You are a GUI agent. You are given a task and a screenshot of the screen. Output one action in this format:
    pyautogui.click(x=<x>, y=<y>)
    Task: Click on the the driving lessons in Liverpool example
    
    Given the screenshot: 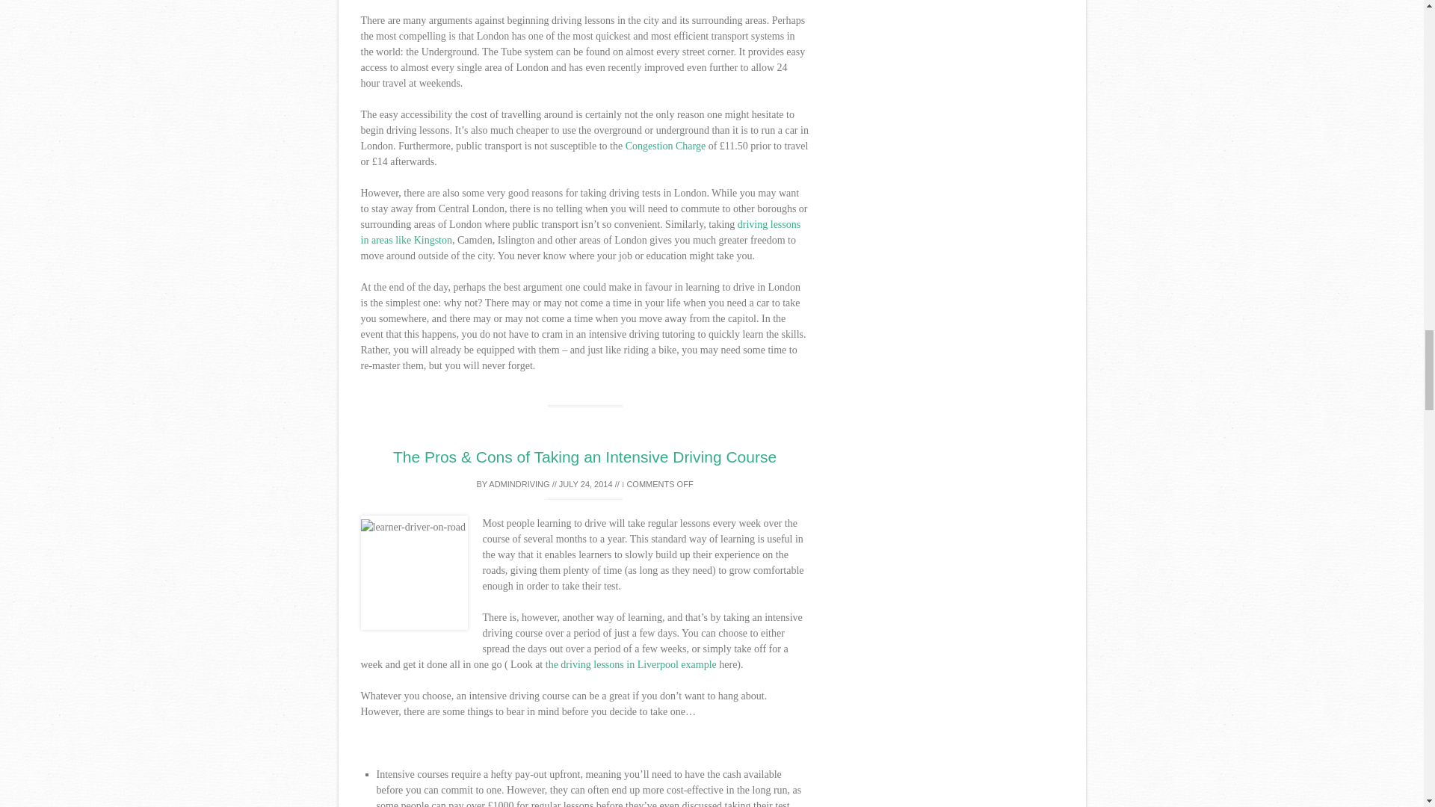 What is the action you would take?
    pyautogui.click(x=629, y=665)
    